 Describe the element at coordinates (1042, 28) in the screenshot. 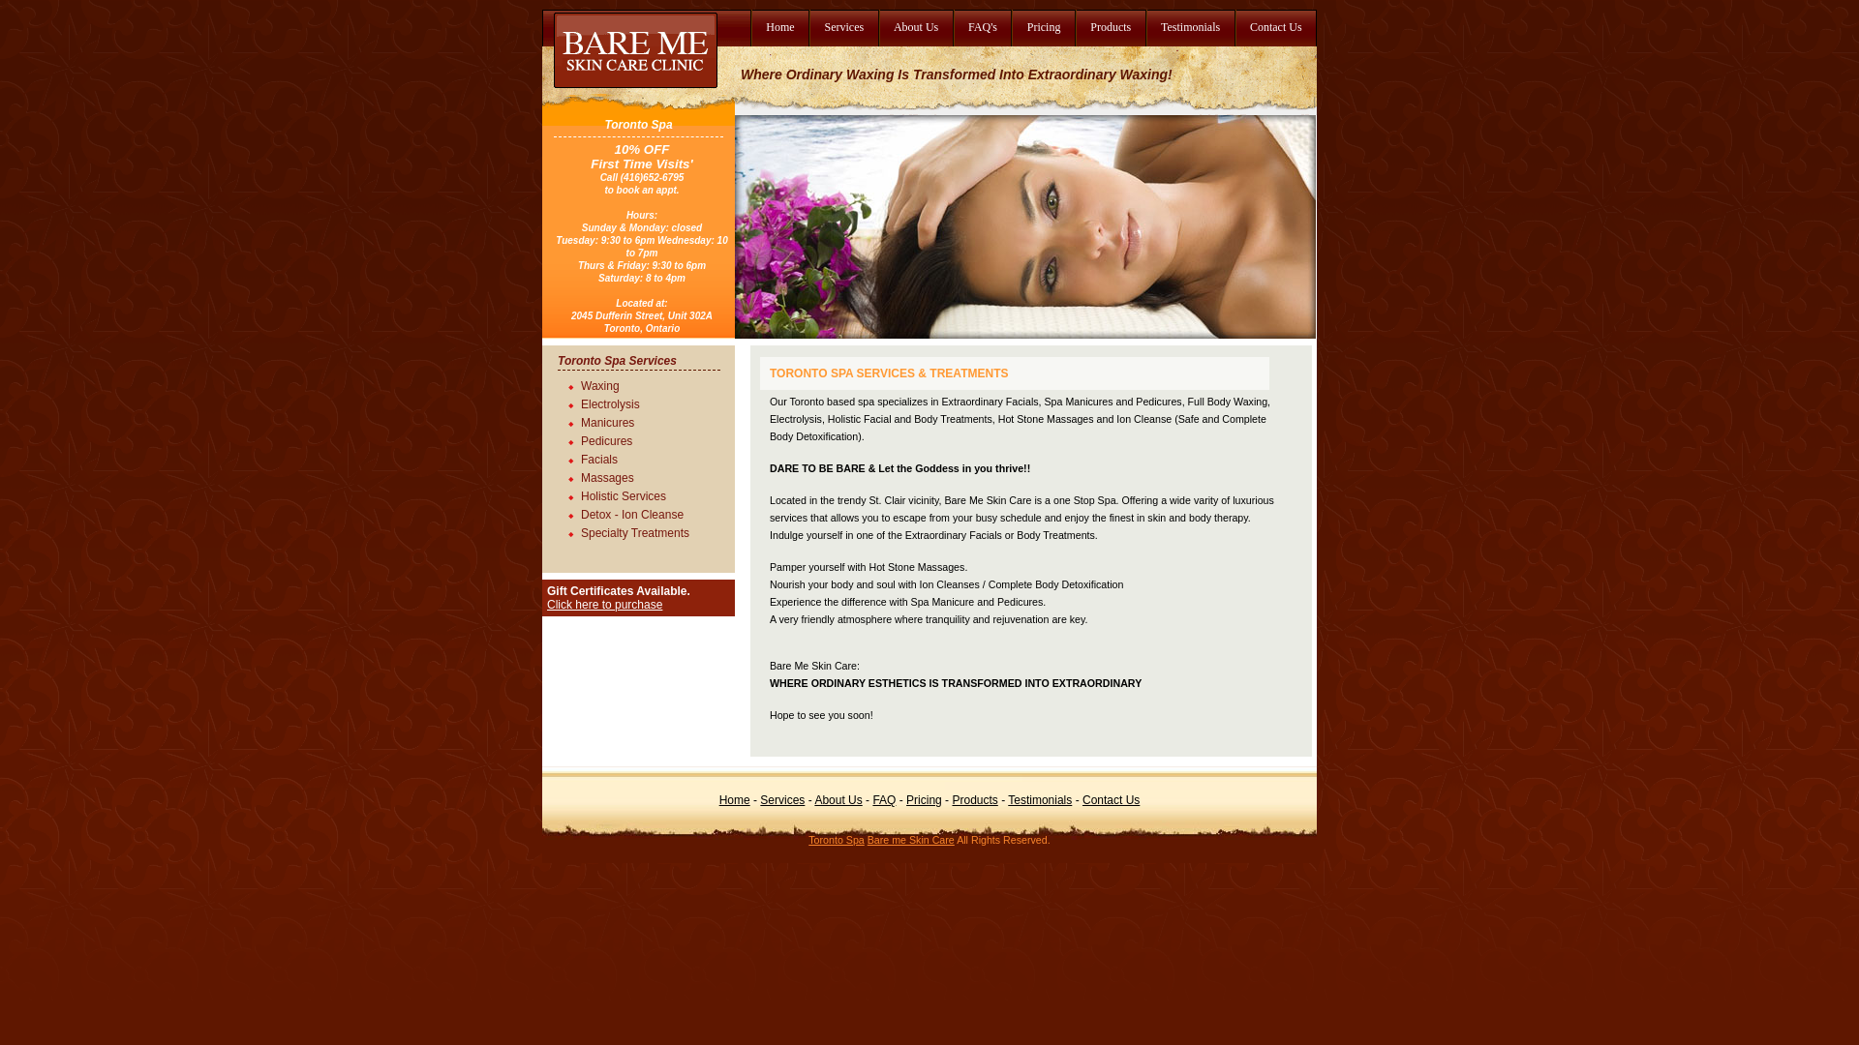

I see `Pricing` at that location.